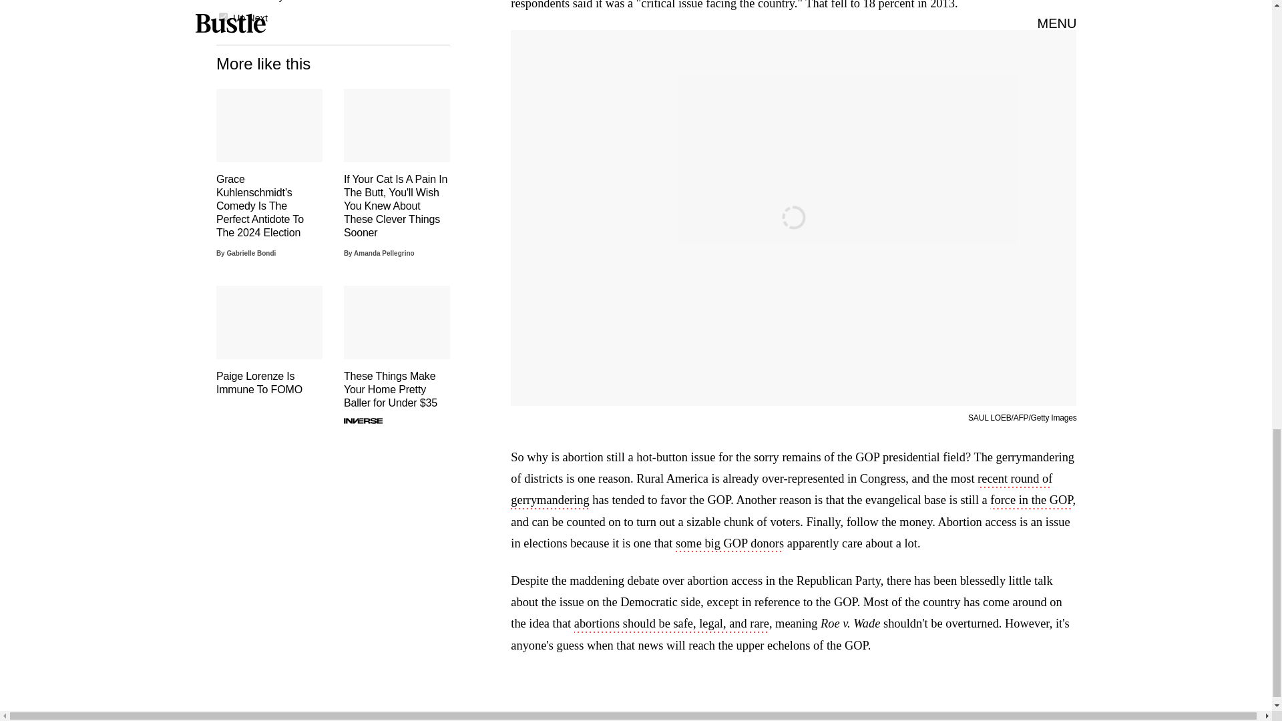 The height and width of the screenshot is (721, 1282). I want to click on abortions should be safe, legal, and rare, so click(672, 625).